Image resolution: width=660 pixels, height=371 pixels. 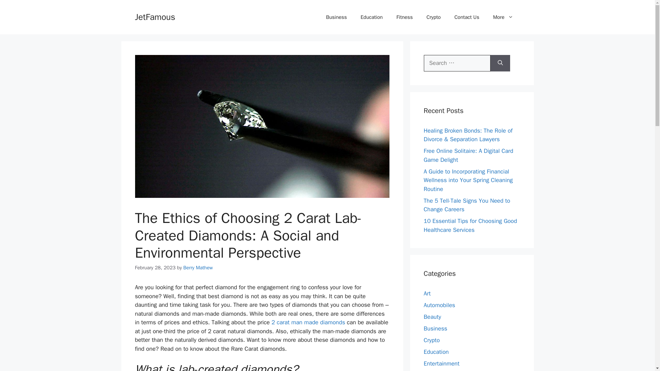 I want to click on Contact Us, so click(x=466, y=17).